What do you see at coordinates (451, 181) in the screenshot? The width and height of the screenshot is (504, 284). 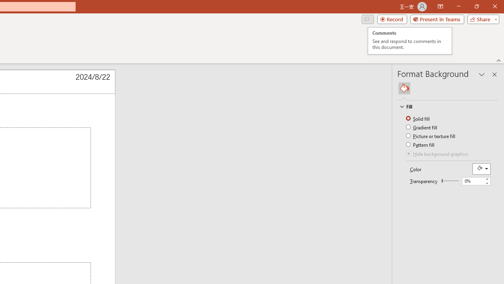 I see `Page right` at bounding box center [451, 181].